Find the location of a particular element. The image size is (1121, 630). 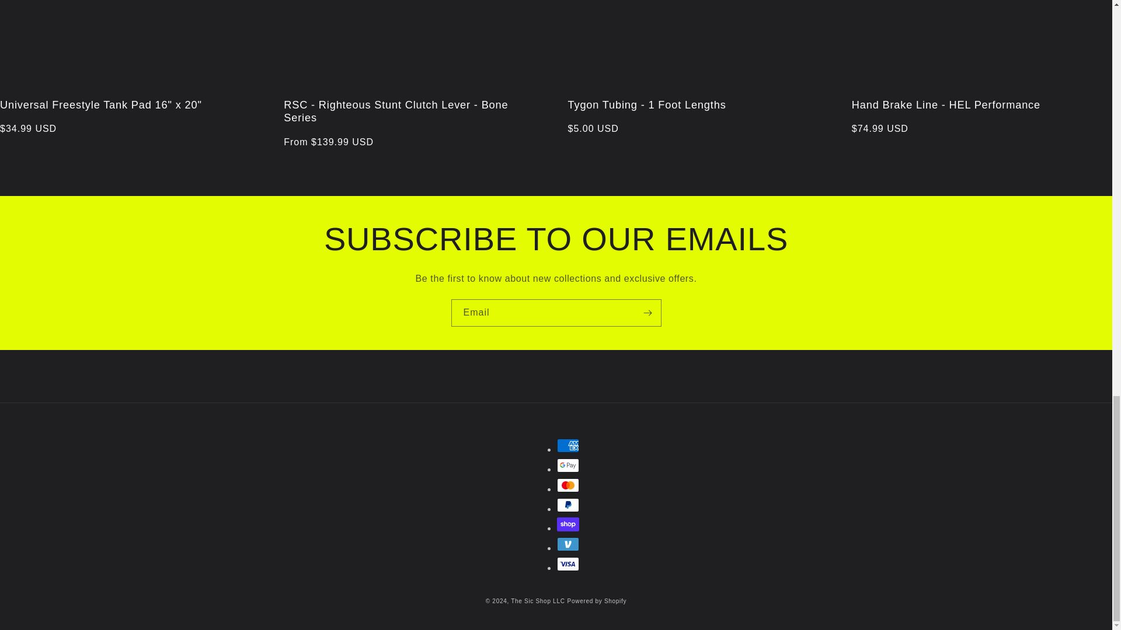

American Express is located at coordinates (568, 446).